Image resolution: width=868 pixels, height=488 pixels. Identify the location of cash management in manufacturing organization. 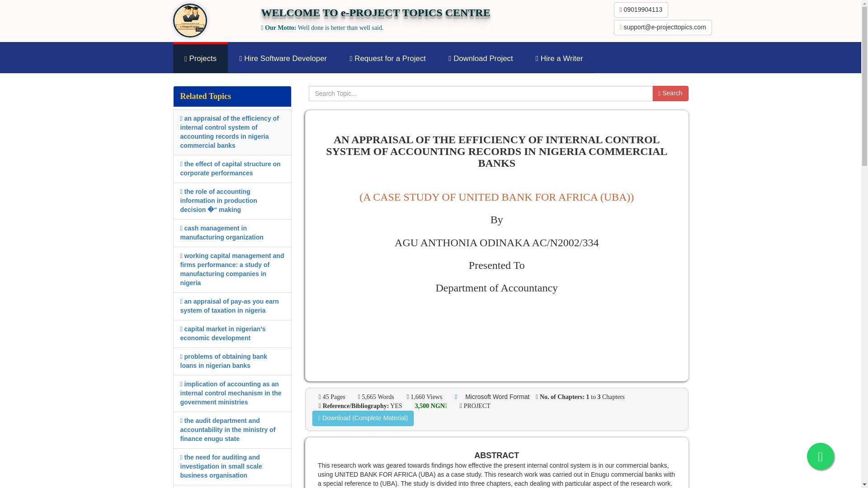
(221, 232).